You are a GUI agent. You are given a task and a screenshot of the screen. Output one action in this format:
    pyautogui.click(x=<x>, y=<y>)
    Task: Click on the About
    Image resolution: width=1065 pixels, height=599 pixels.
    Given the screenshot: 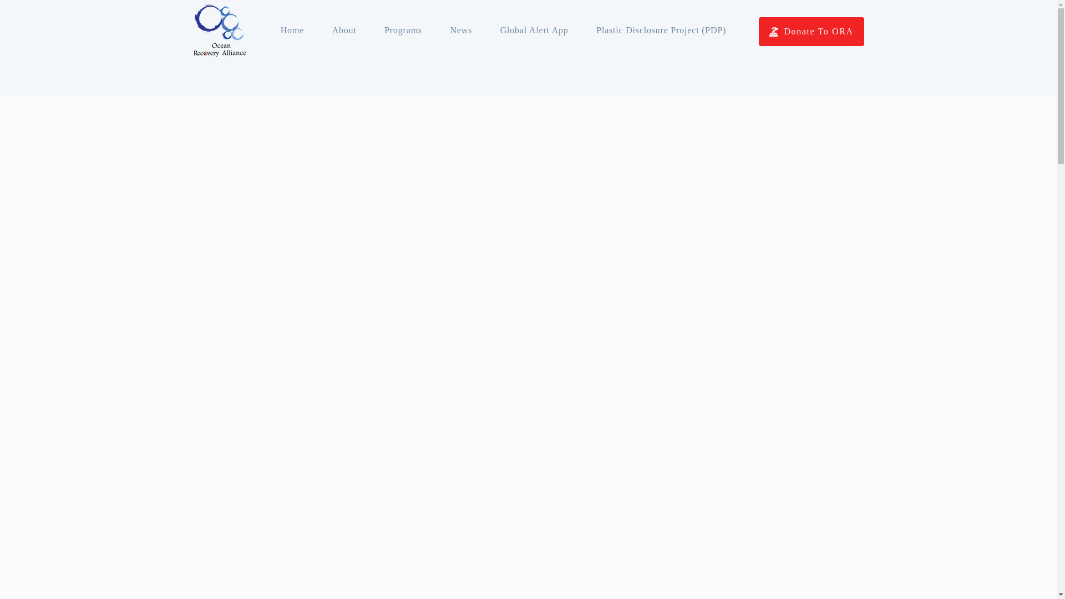 What is the action you would take?
    pyautogui.click(x=344, y=30)
    